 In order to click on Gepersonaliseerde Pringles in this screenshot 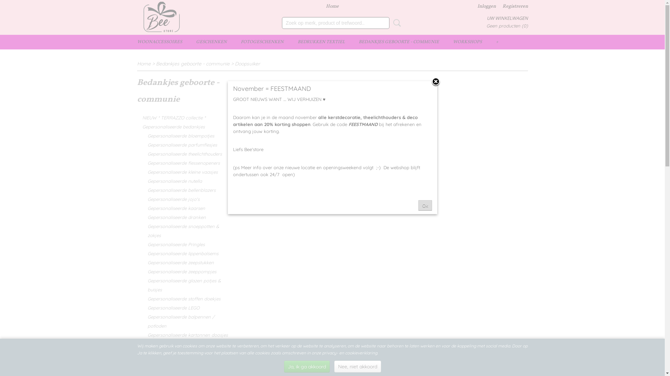, I will do `click(183, 244)`.